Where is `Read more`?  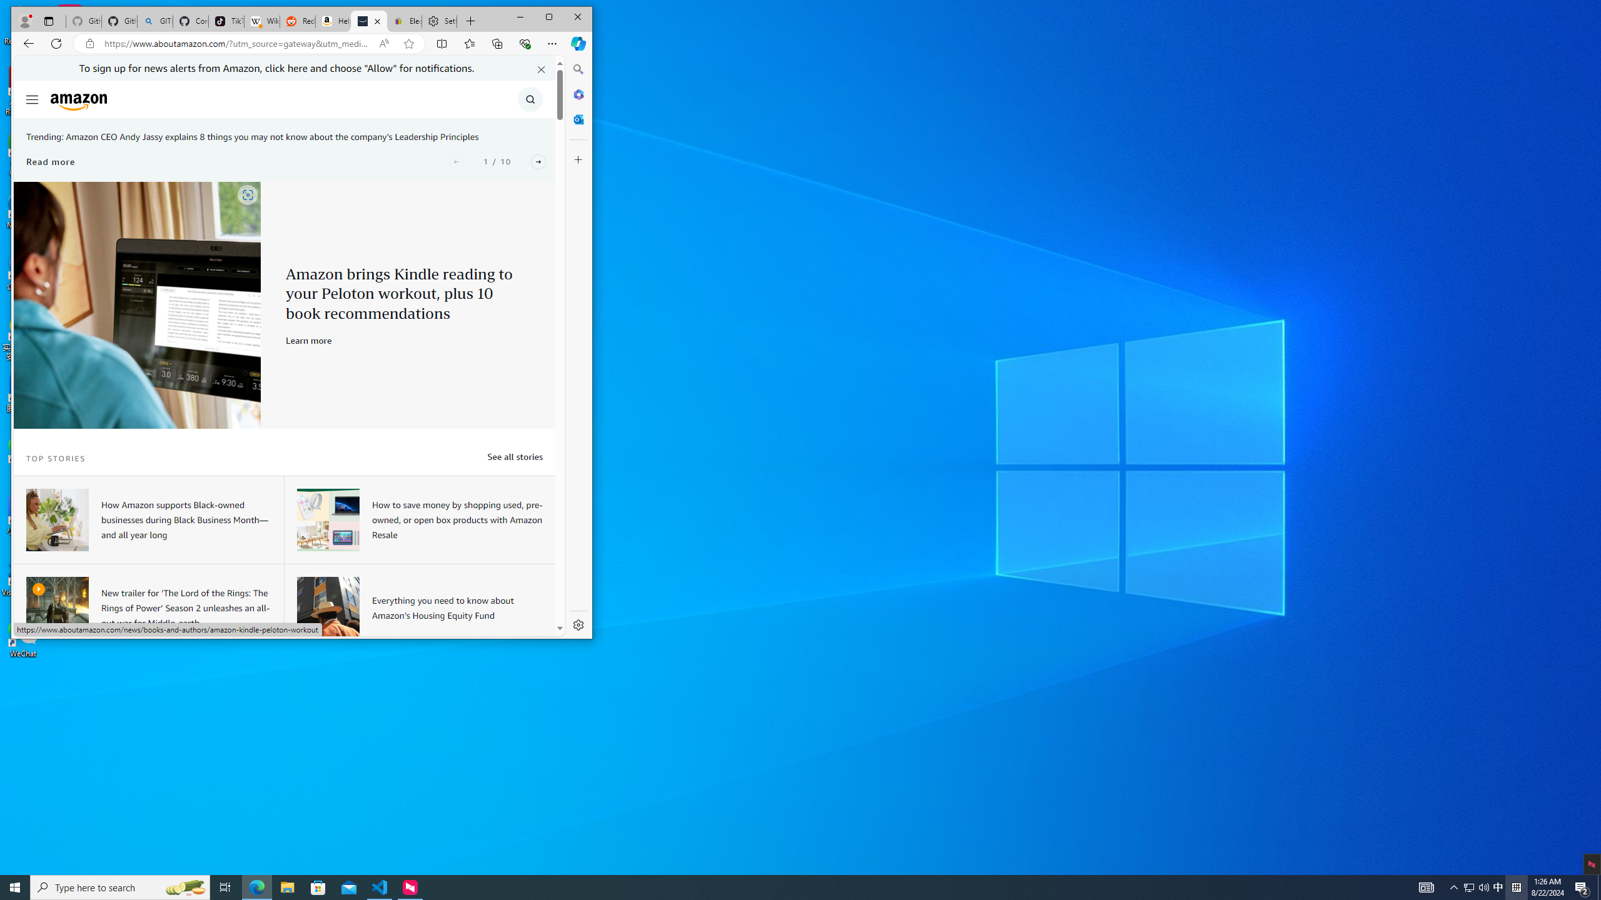 Read more is located at coordinates (50, 161).